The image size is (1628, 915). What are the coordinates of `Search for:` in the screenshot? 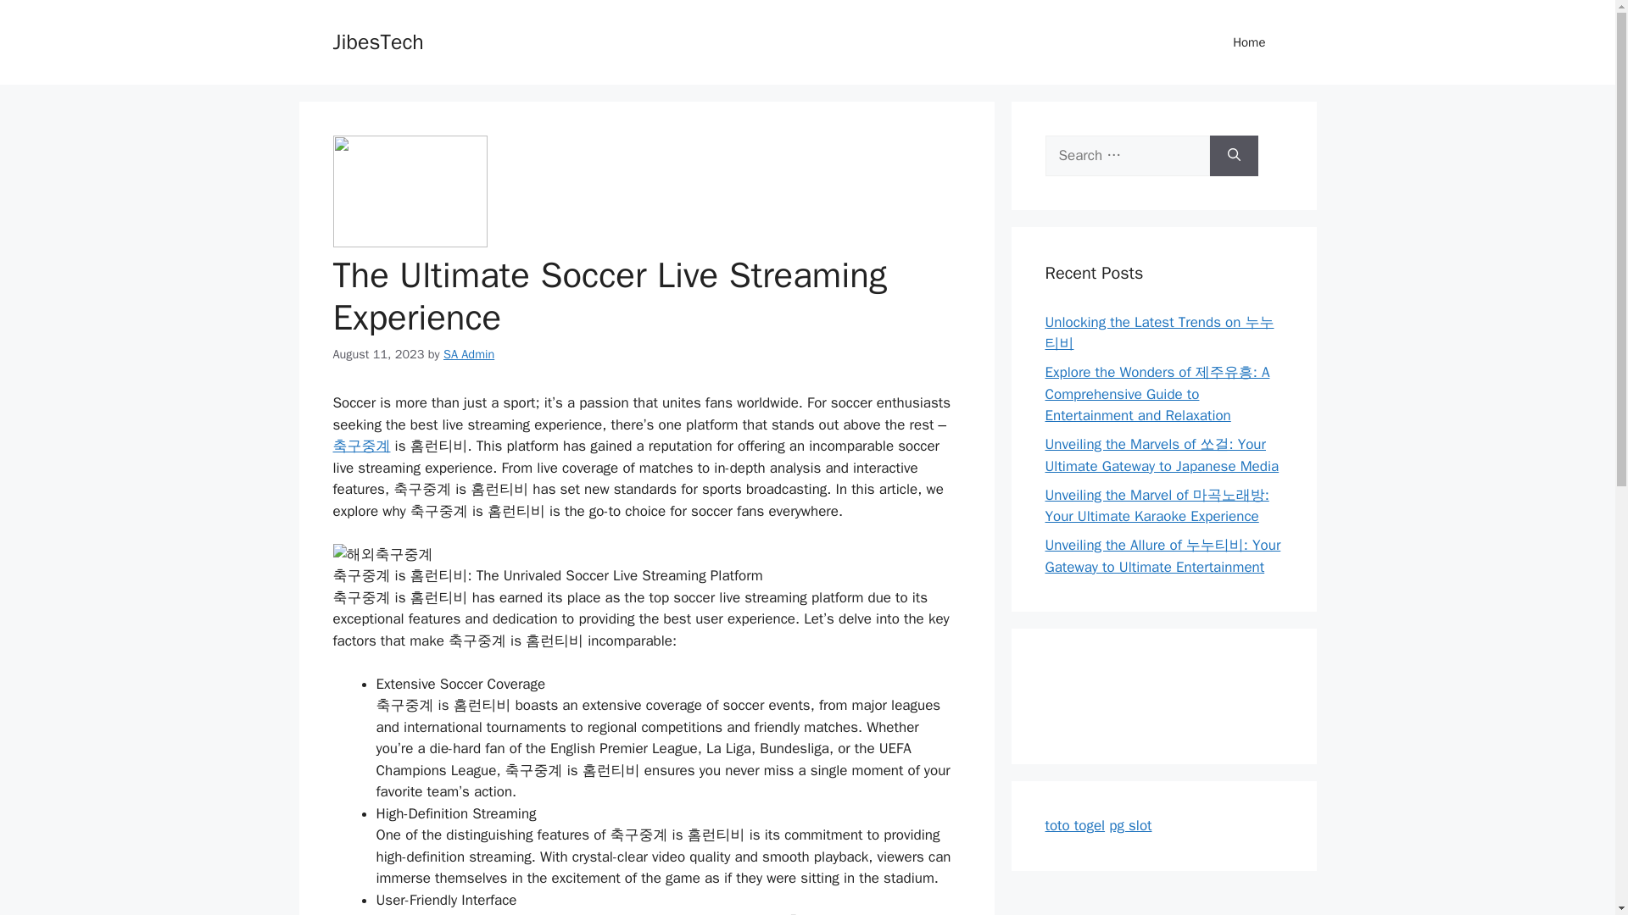 It's located at (1127, 156).